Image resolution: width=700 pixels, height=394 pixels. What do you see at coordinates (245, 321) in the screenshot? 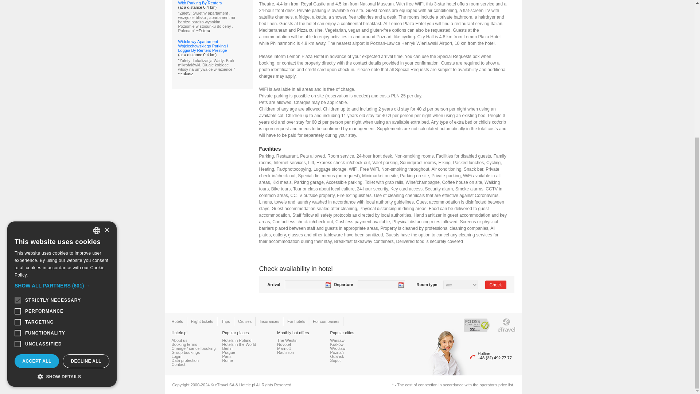
I see `Cruises` at bounding box center [245, 321].